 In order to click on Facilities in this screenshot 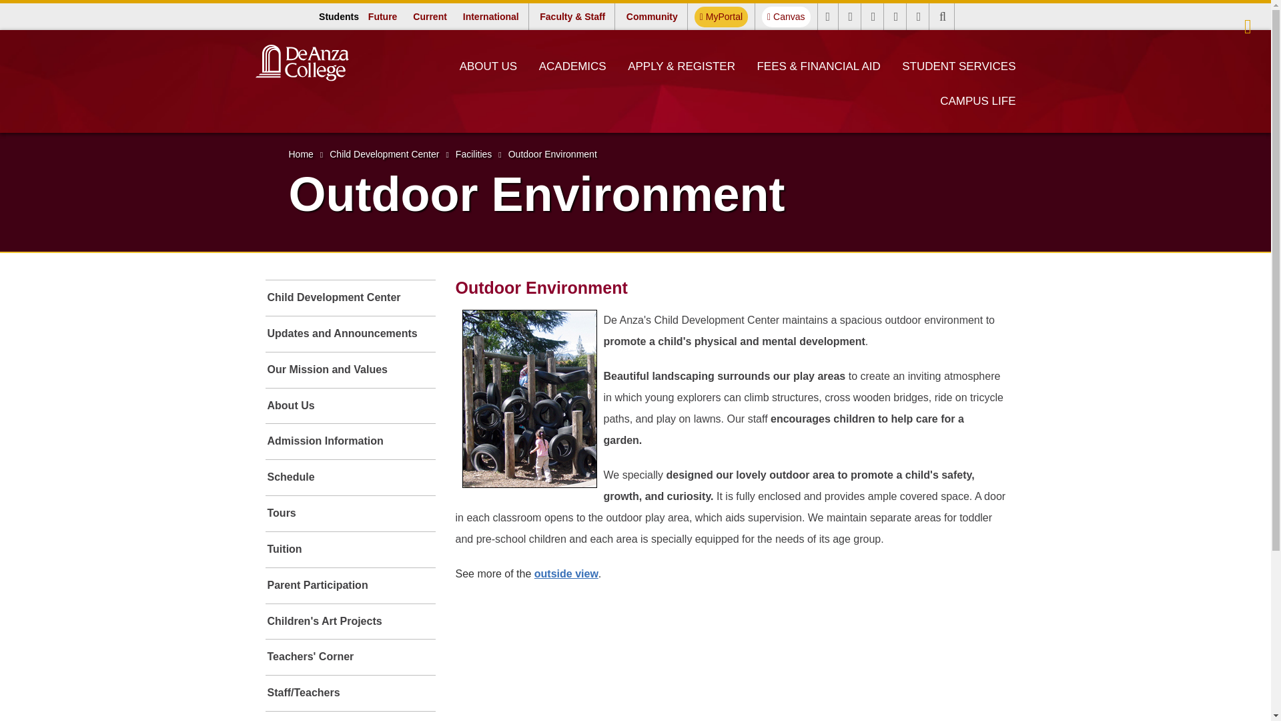, I will do `click(334, 716)`.